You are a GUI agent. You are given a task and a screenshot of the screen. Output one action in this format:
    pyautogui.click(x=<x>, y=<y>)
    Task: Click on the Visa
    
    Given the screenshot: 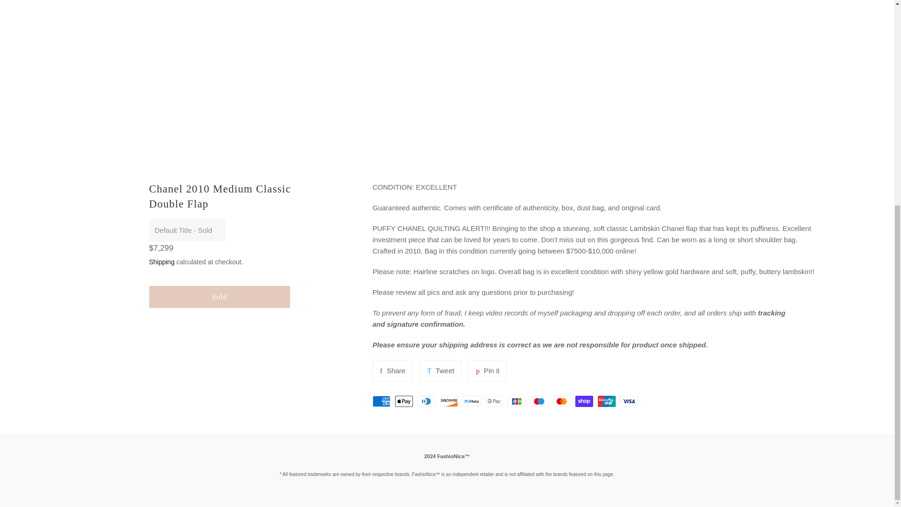 What is the action you would take?
    pyautogui.click(x=162, y=261)
    